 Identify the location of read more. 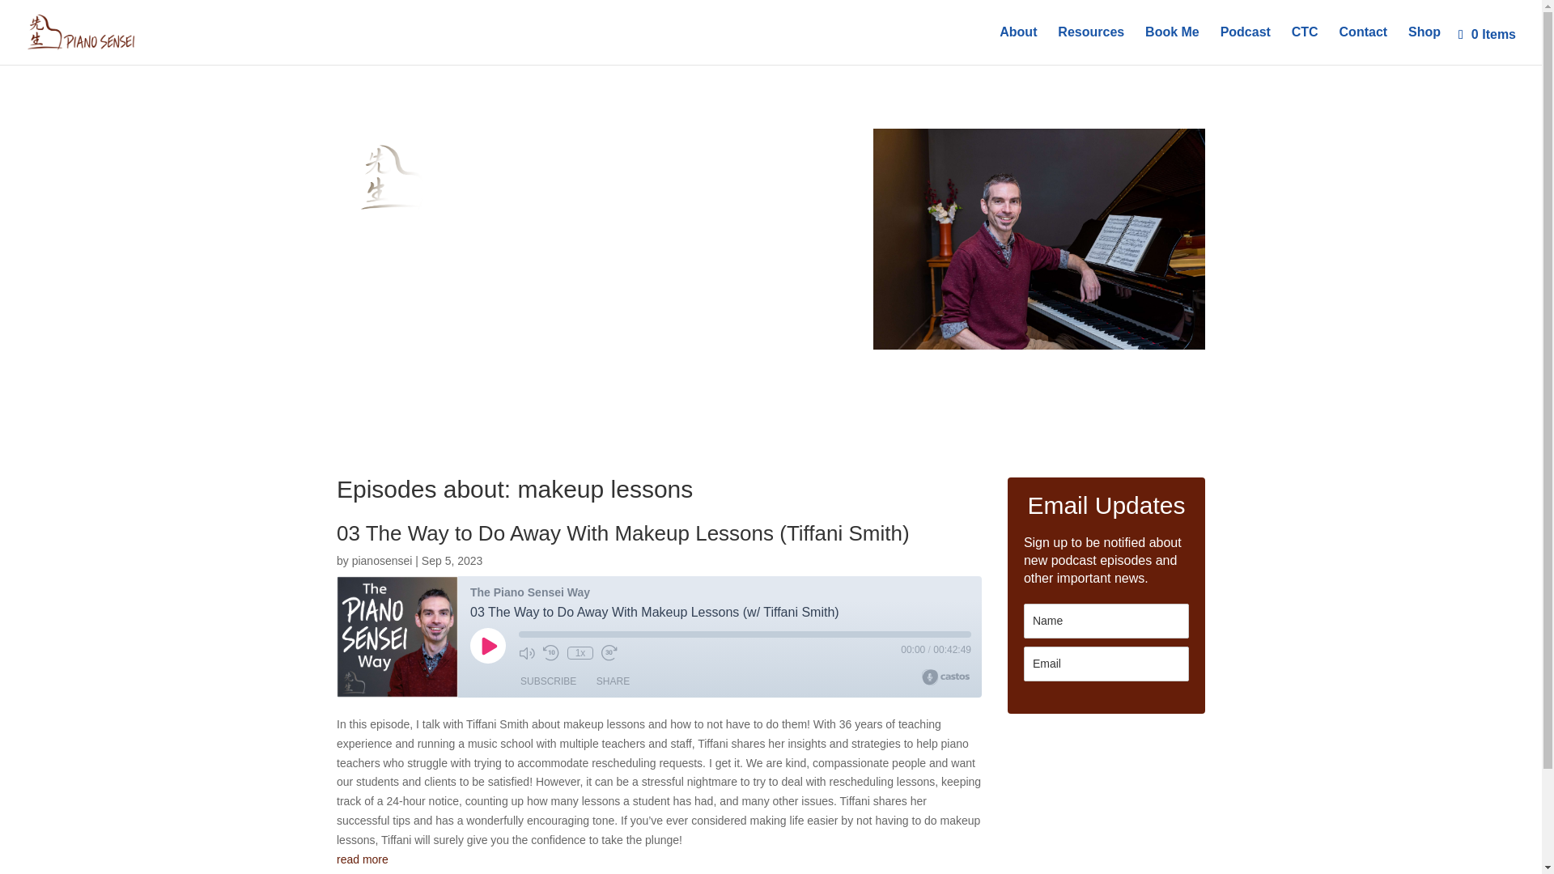
(659, 859).